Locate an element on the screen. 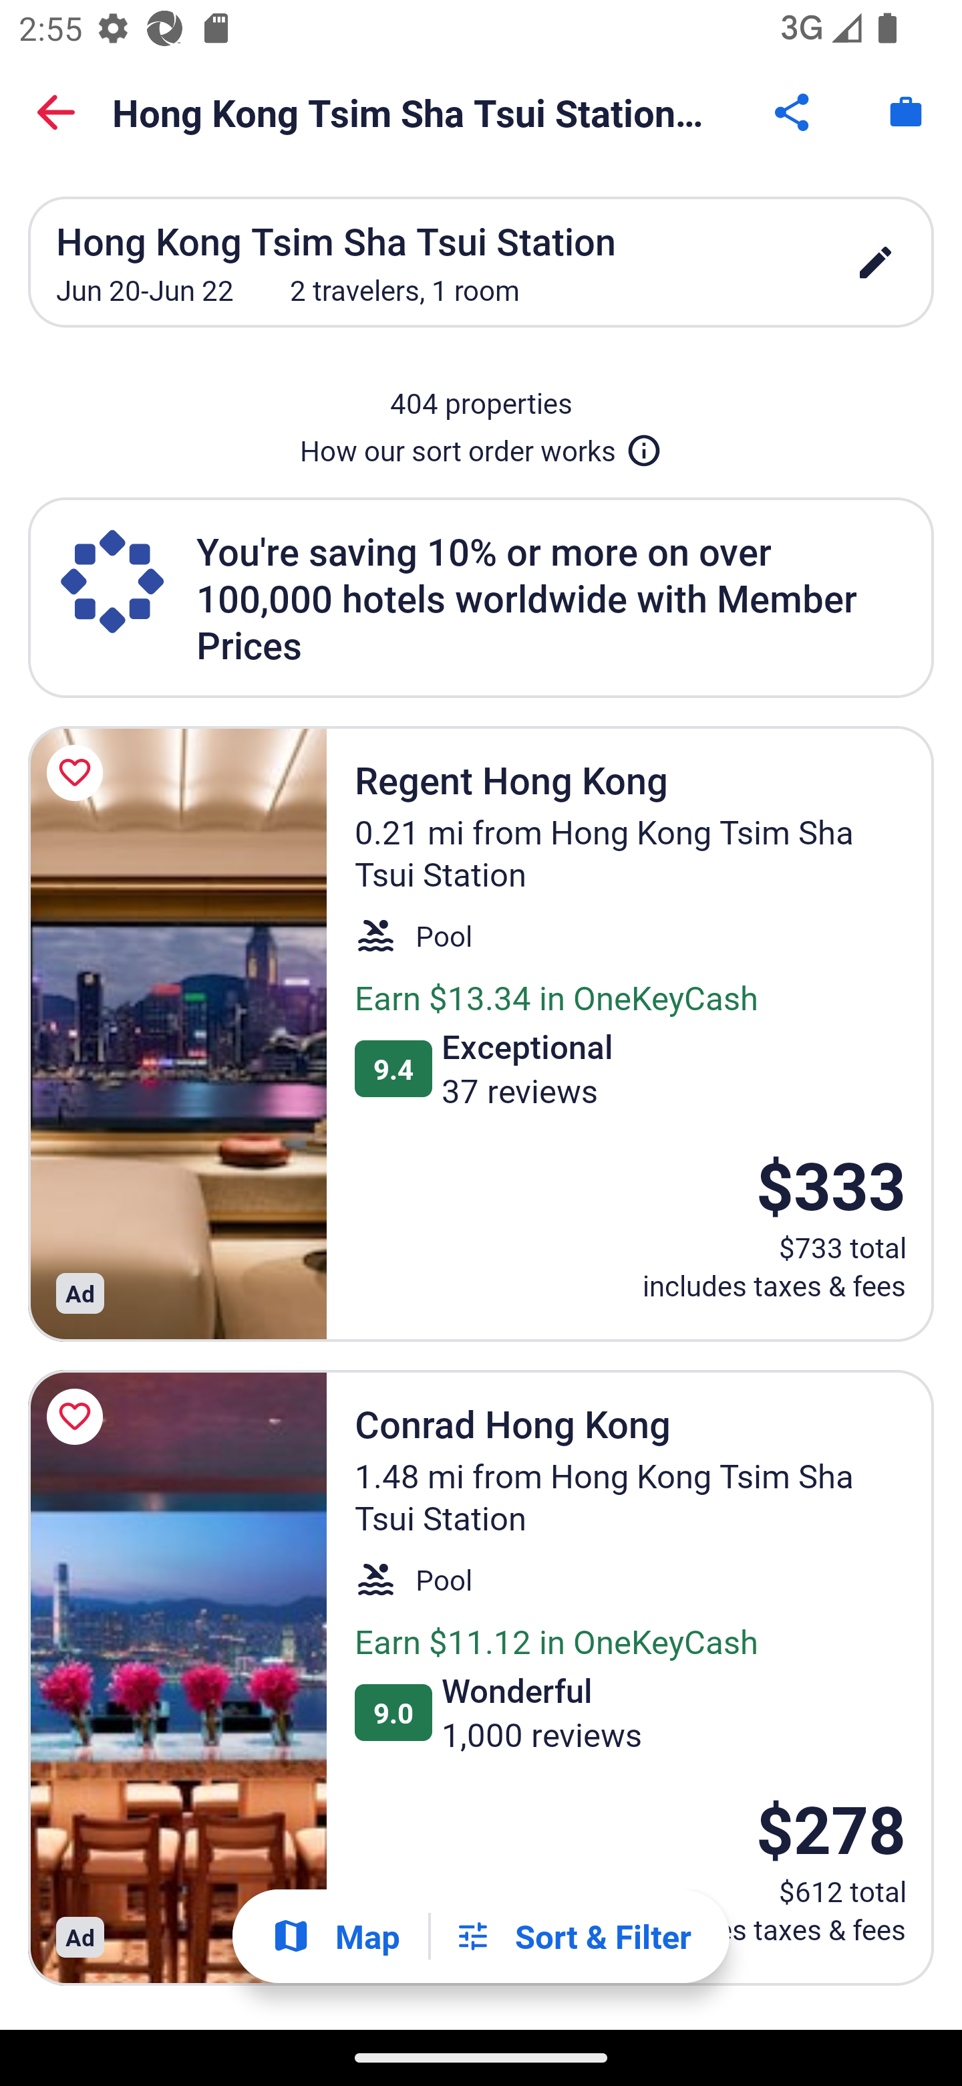  Save Regent Hong Kong to a trip is located at coordinates (79, 773).